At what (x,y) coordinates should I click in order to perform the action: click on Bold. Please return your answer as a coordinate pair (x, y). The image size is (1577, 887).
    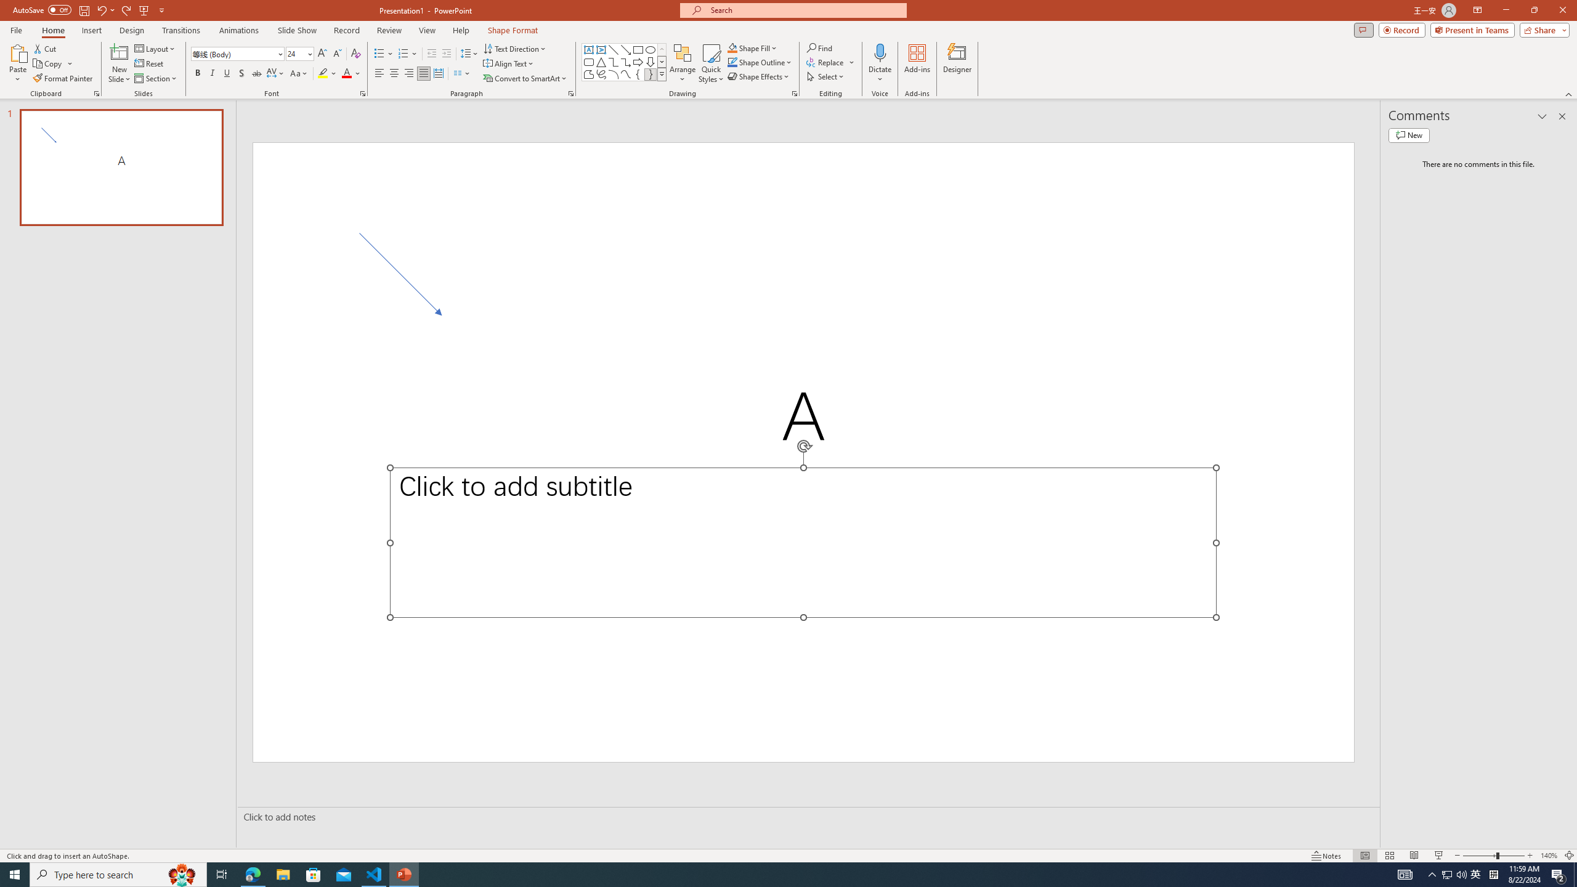
    Looking at the image, I should click on (197, 74).